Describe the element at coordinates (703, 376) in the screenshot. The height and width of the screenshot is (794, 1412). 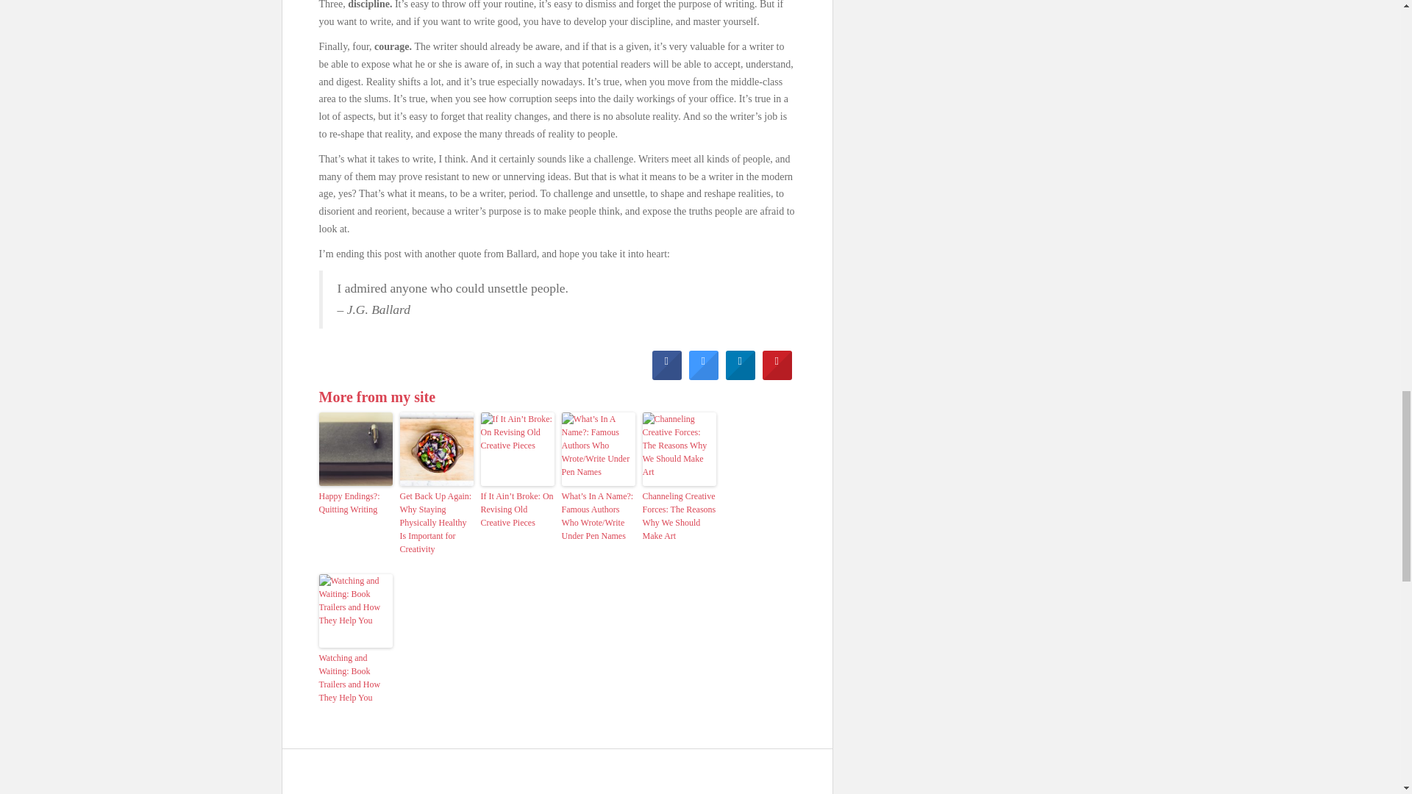
I see `Share on Twitter` at that location.